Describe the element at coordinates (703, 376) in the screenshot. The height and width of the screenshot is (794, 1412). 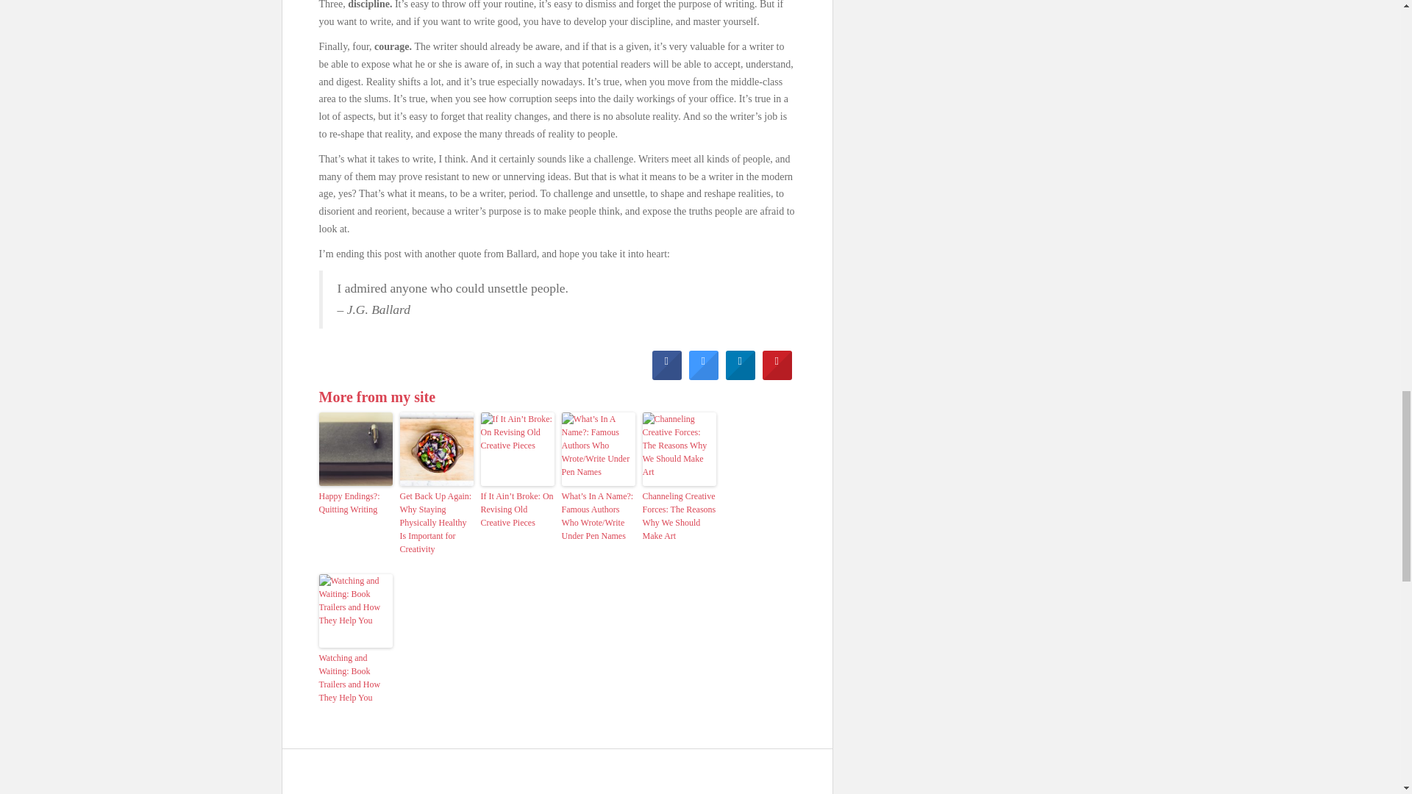
I see `Share on Twitter` at that location.